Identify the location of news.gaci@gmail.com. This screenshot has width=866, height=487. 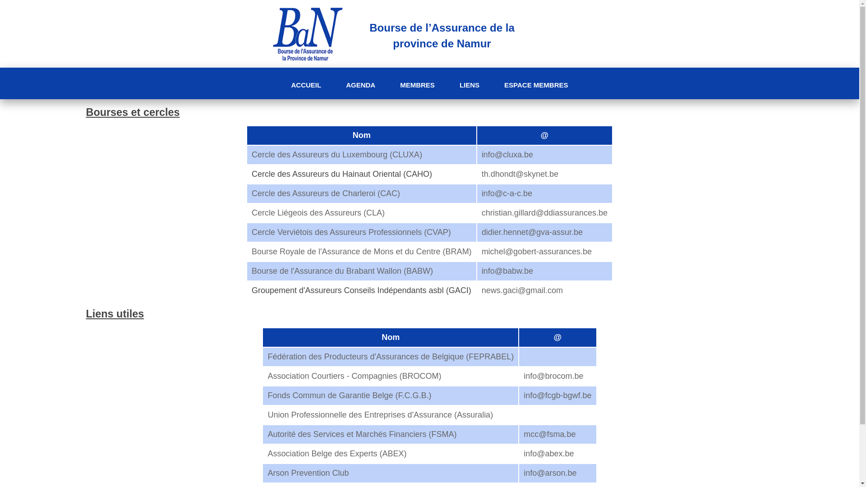
(522, 290).